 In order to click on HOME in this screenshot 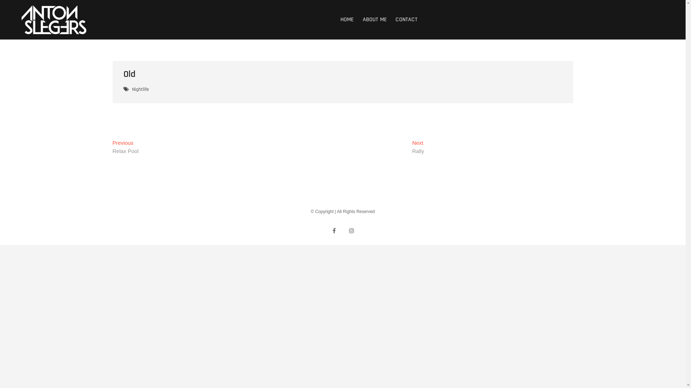, I will do `click(347, 20)`.